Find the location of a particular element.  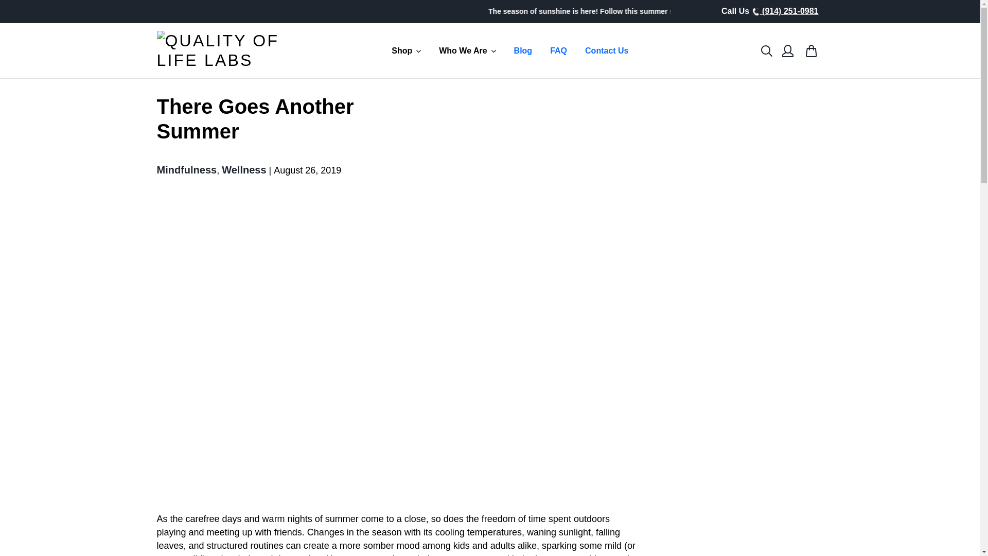

CART is located at coordinates (811, 50).